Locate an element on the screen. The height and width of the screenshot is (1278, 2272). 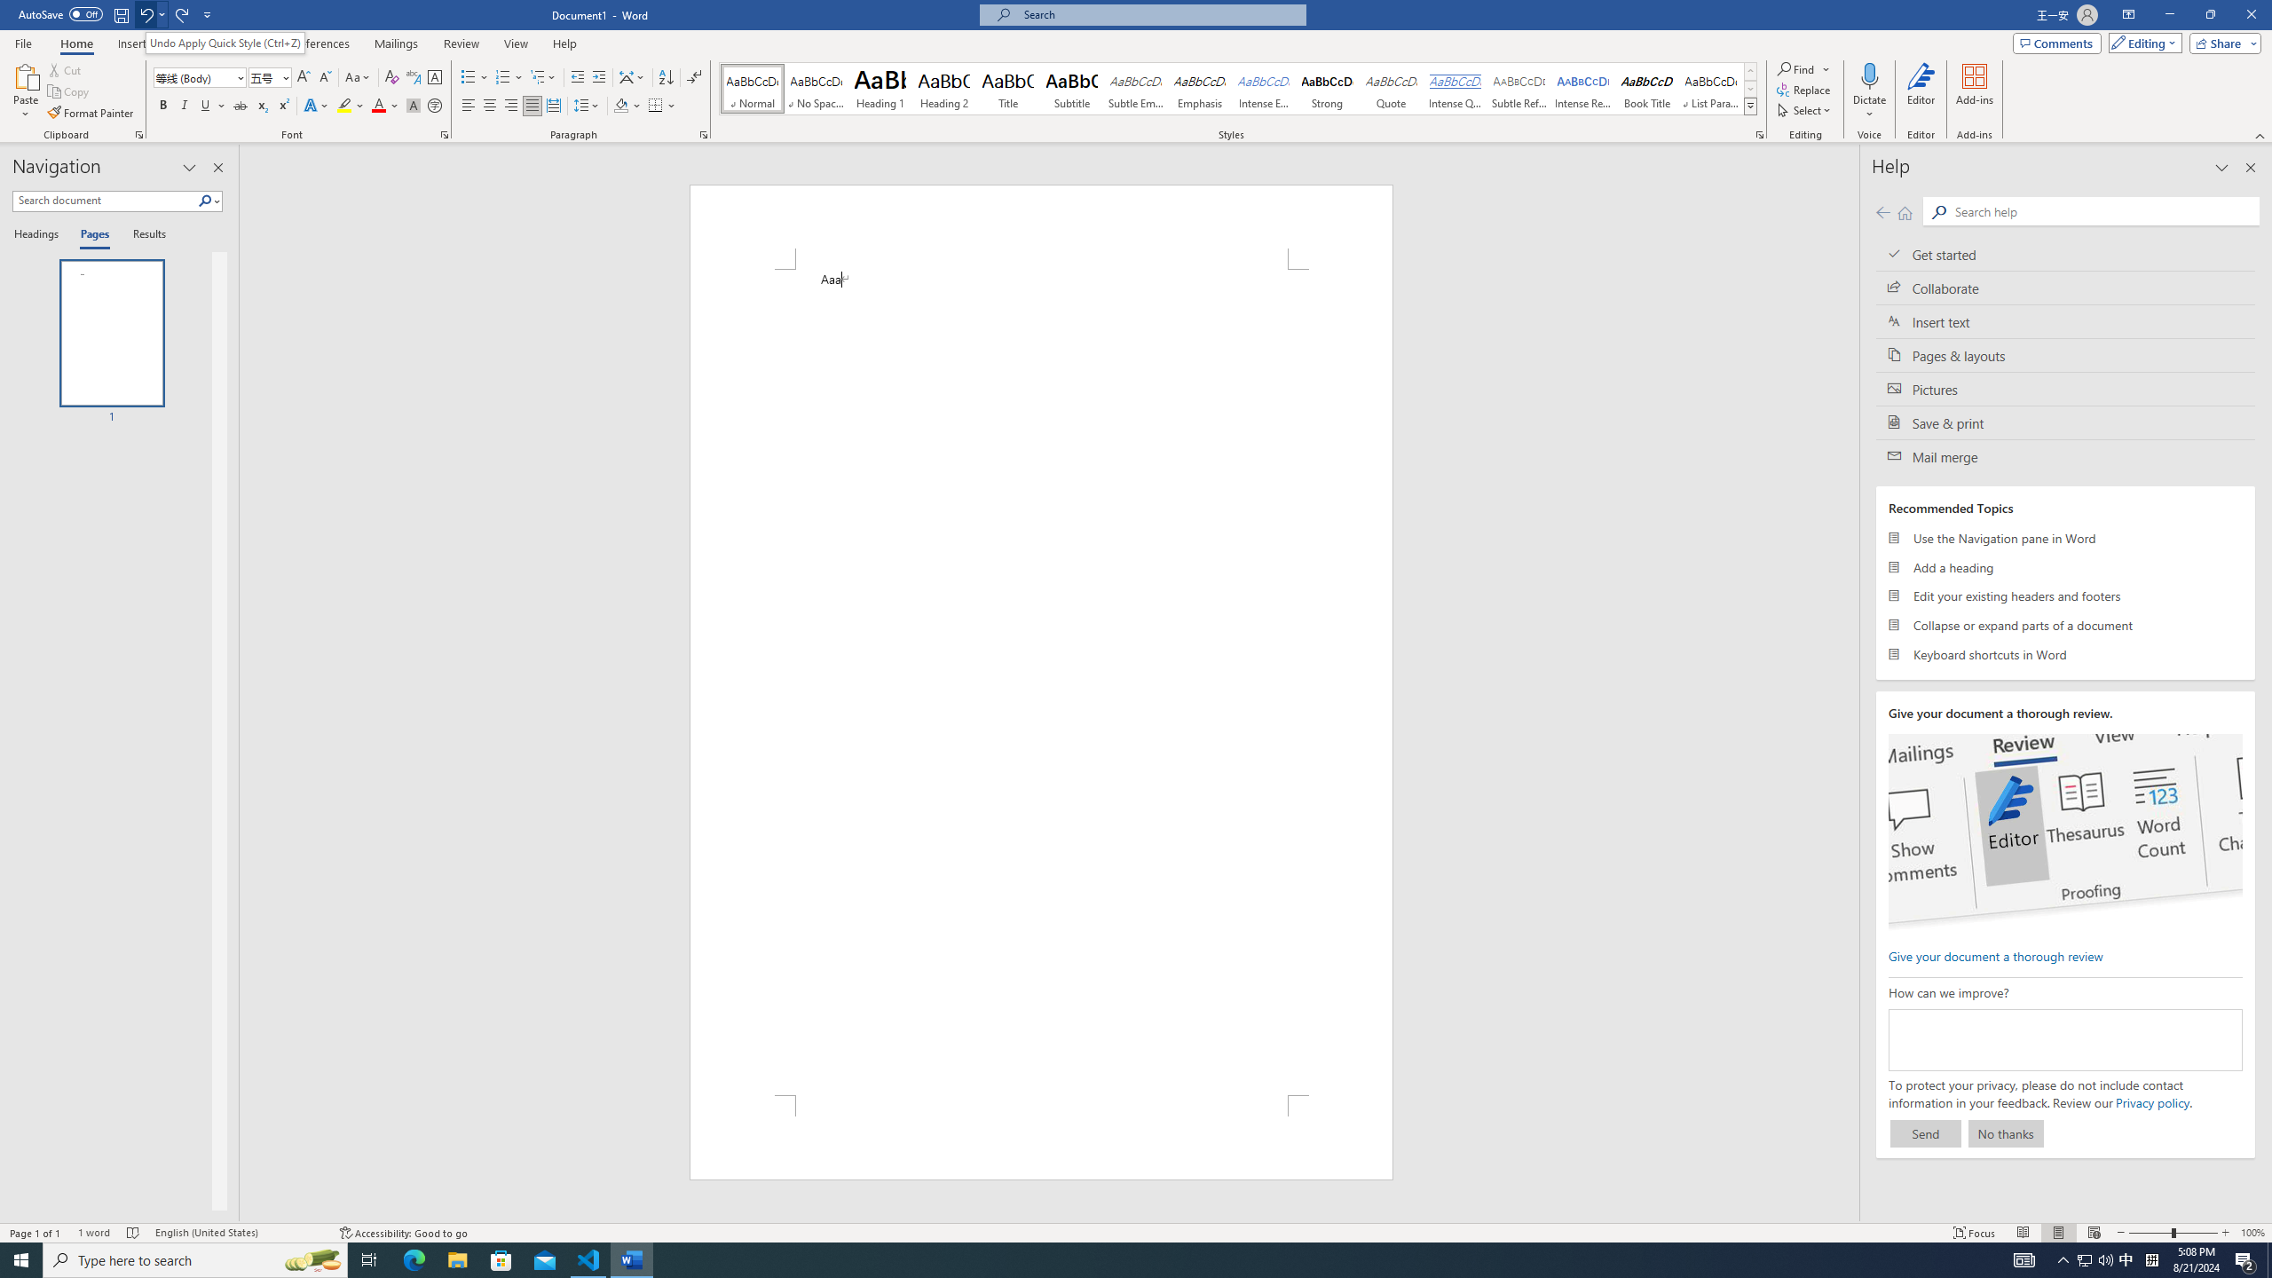
Subtle Reference is located at coordinates (1519, 89).